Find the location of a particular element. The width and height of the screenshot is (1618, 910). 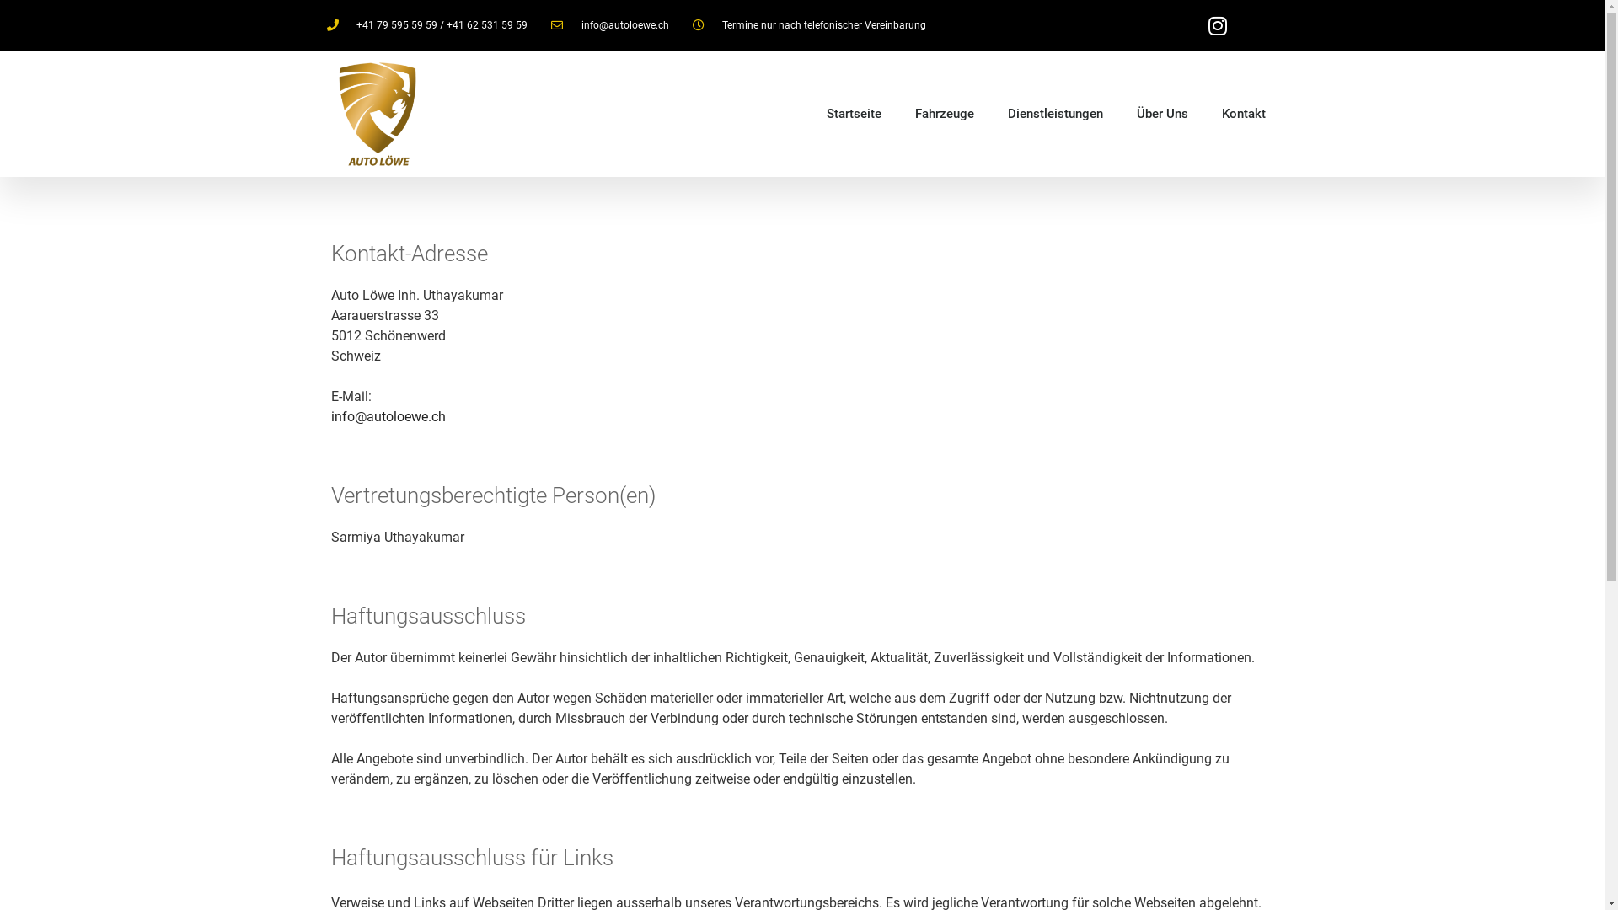

Dienstleistungen is located at coordinates (1055, 114).